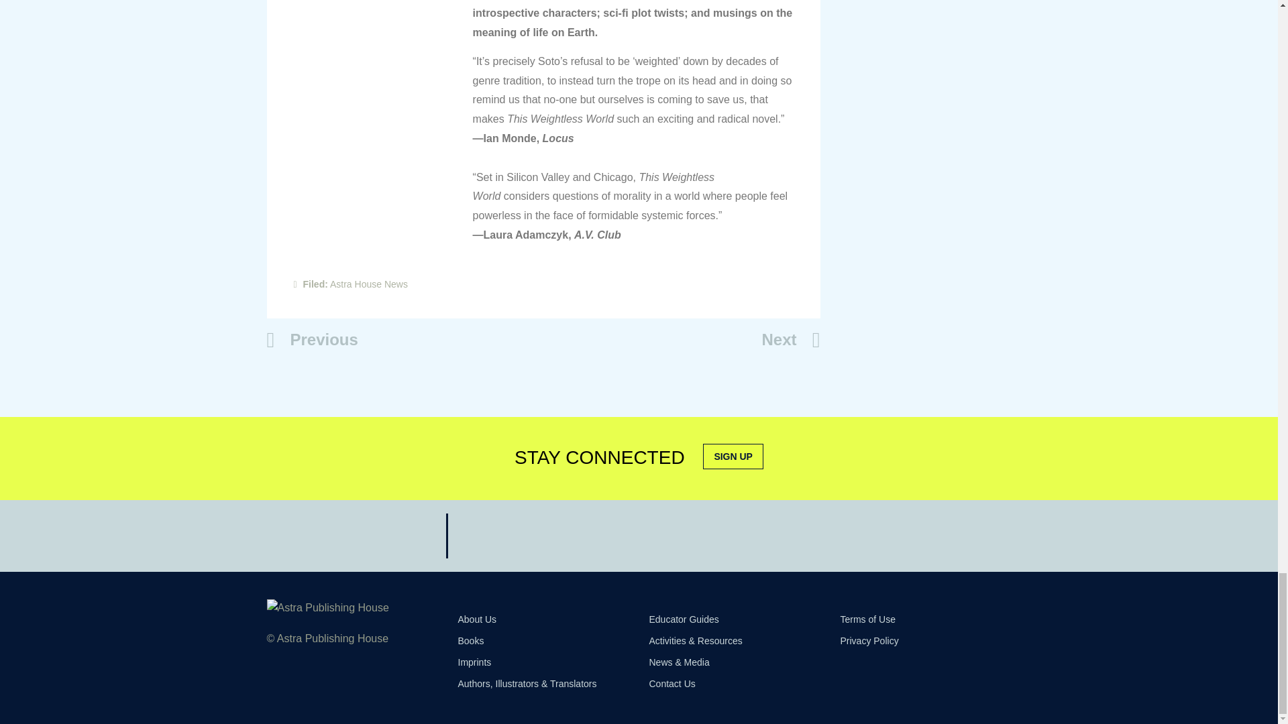  Describe the element at coordinates (312, 343) in the screenshot. I see `Discover the World: Books in Translation` at that location.